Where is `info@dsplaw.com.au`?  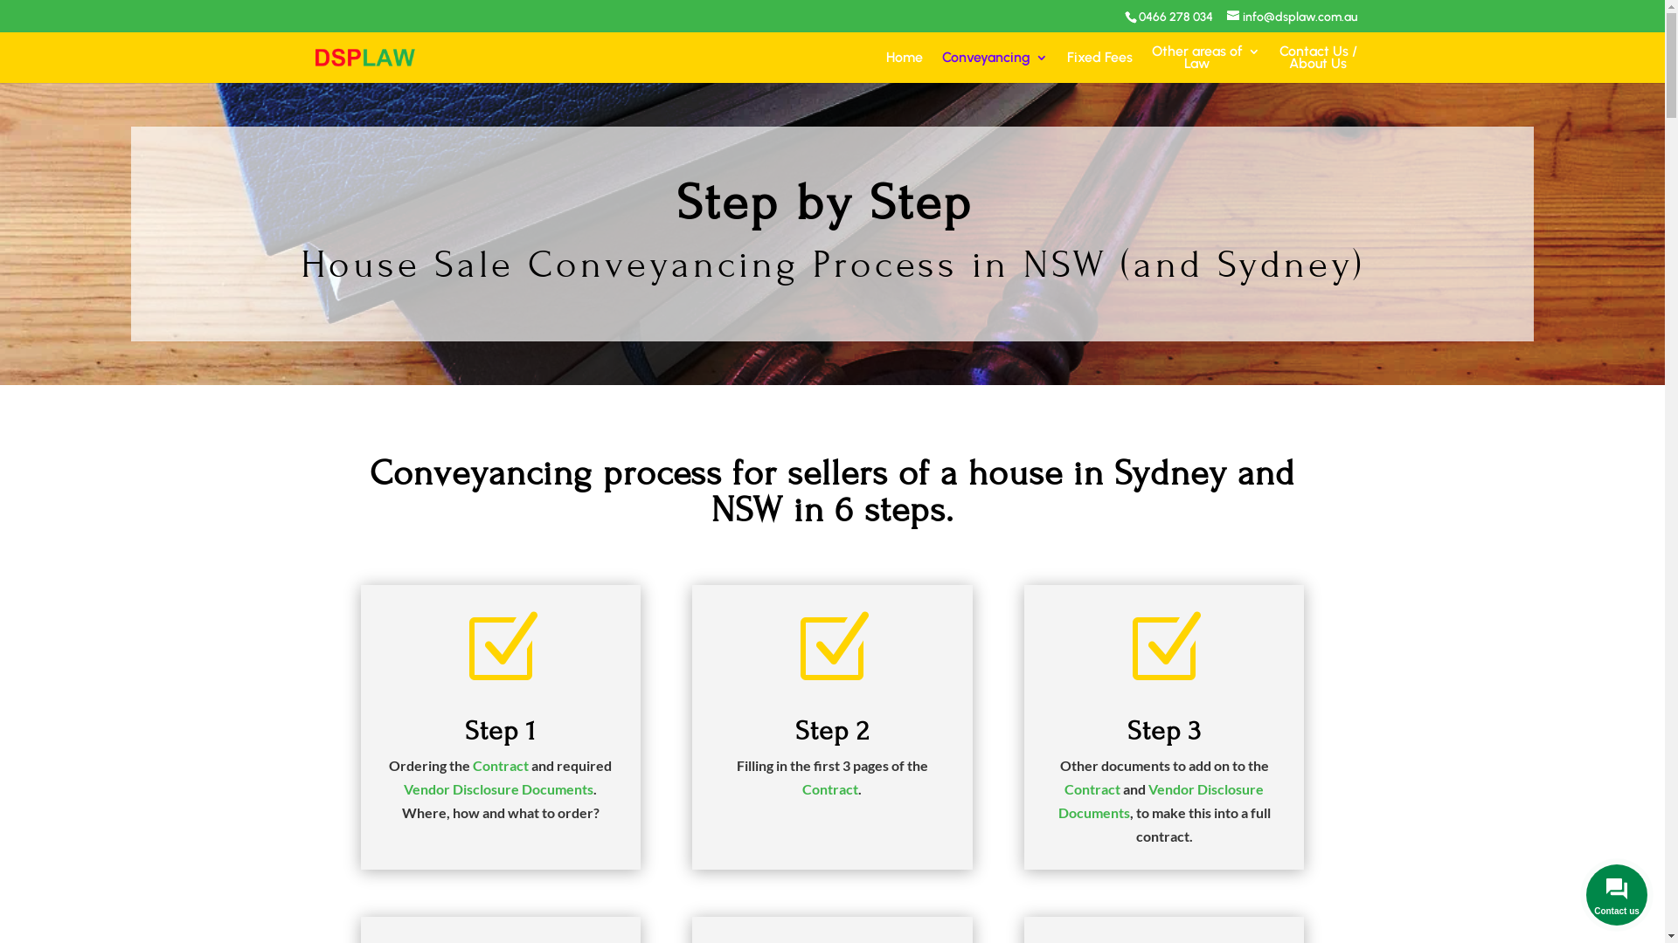 info@dsplaw.com.au is located at coordinates (1292, 16).